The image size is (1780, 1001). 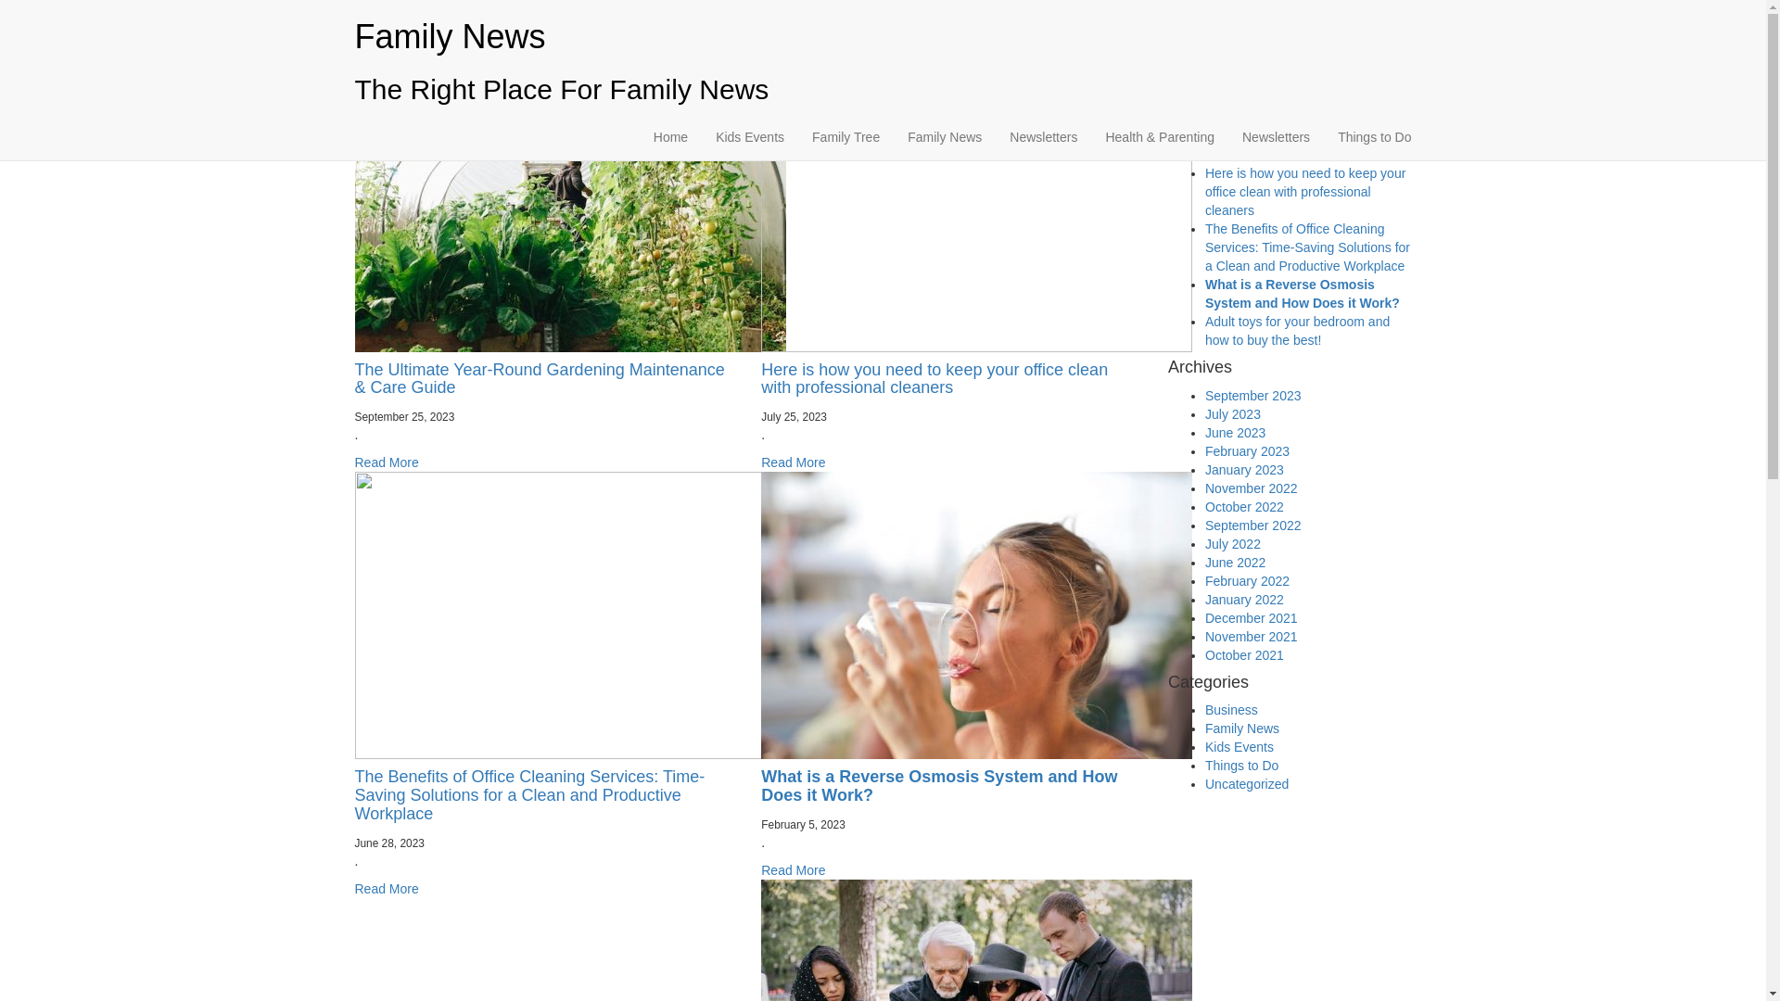 I want to click on Health & Parenting, so click(x=1160, y=137).